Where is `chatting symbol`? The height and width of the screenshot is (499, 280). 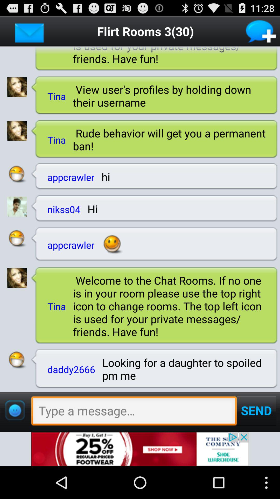
chatting symbol is located at coordinates (17, 239).